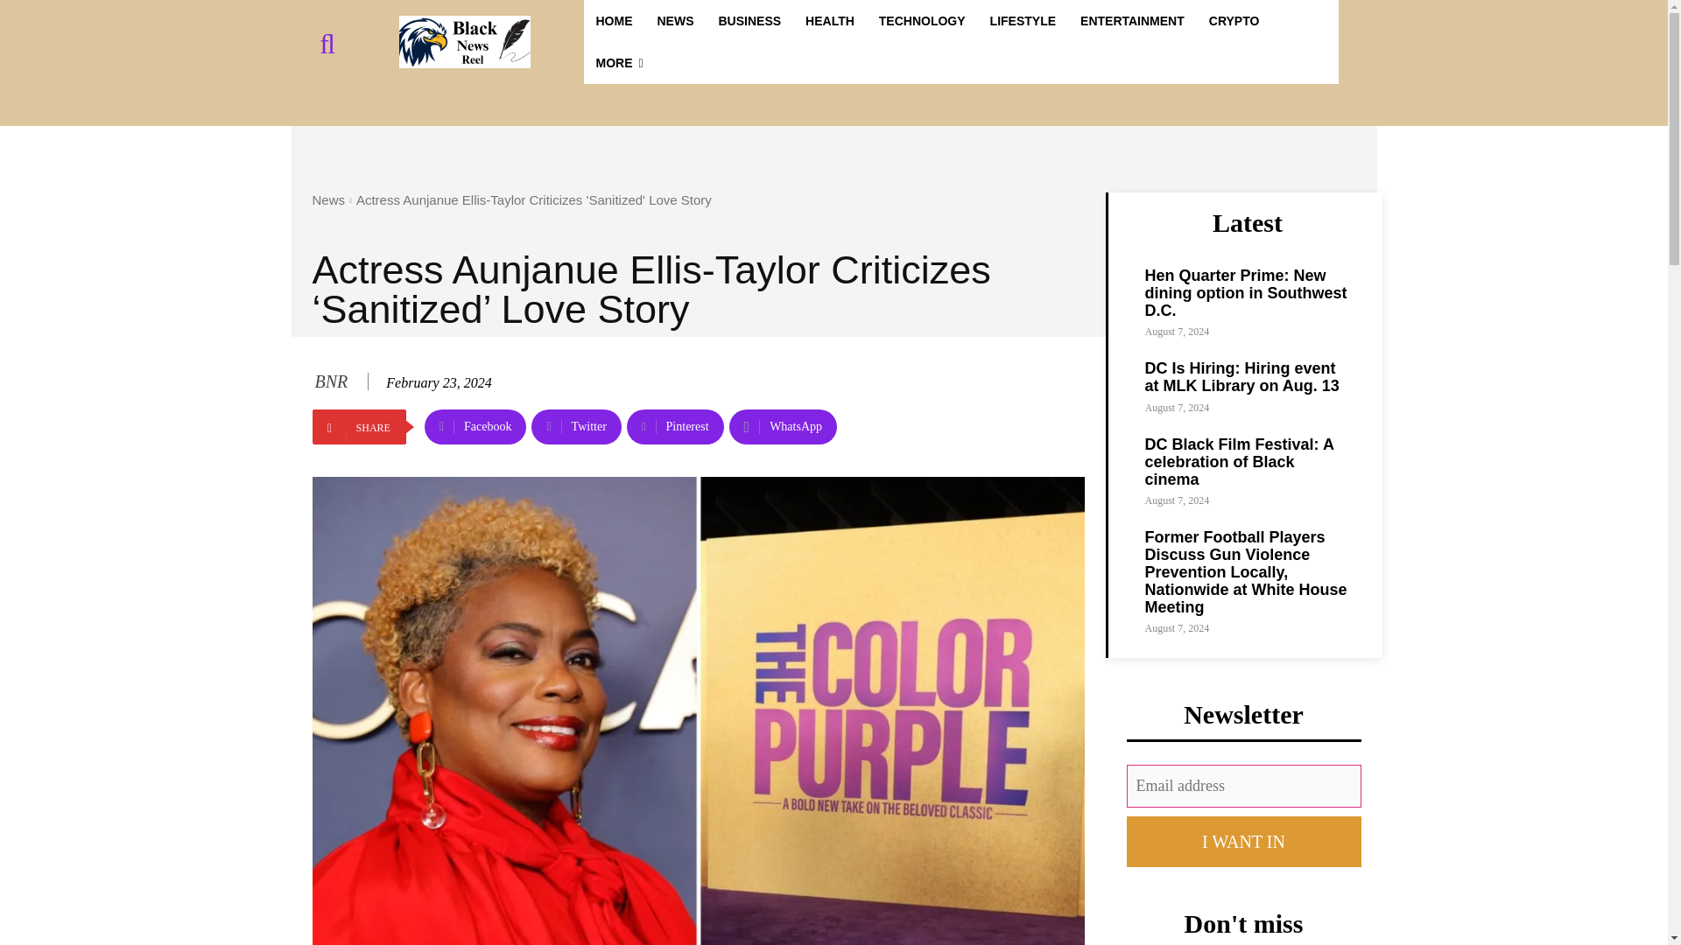  I want to click on Pinterest, so click(676, 426).